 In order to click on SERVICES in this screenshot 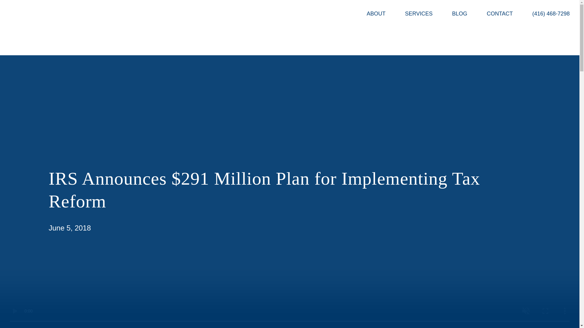, I will do `click(419, 14)`.